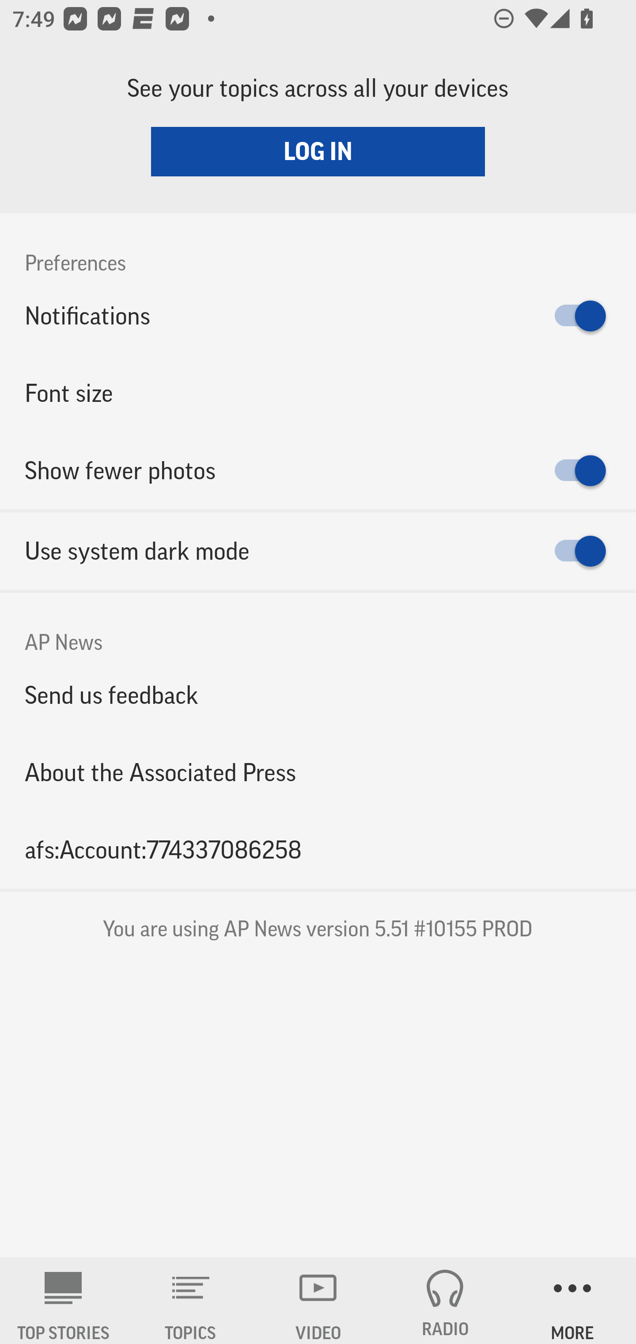  What do you see at coordinates (318, 151) in the screenshot?
I see `LOG IN` at bounding box center [318, 151].